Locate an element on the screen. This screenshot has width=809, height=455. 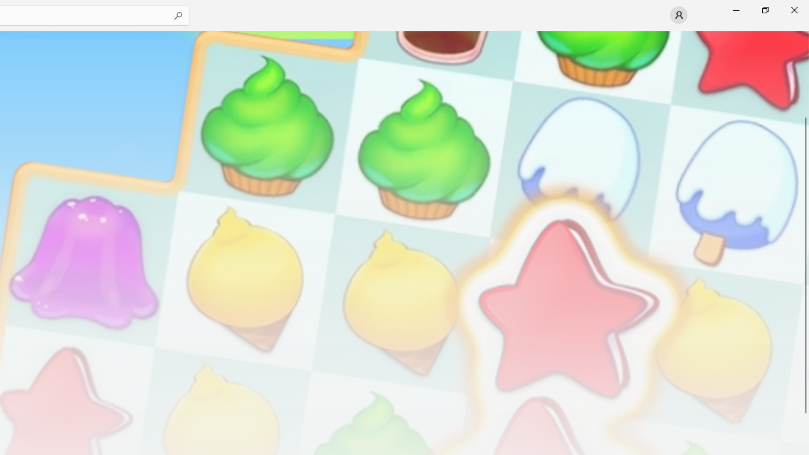
Restore Microsoft Store is located at coordinates (765, 10).